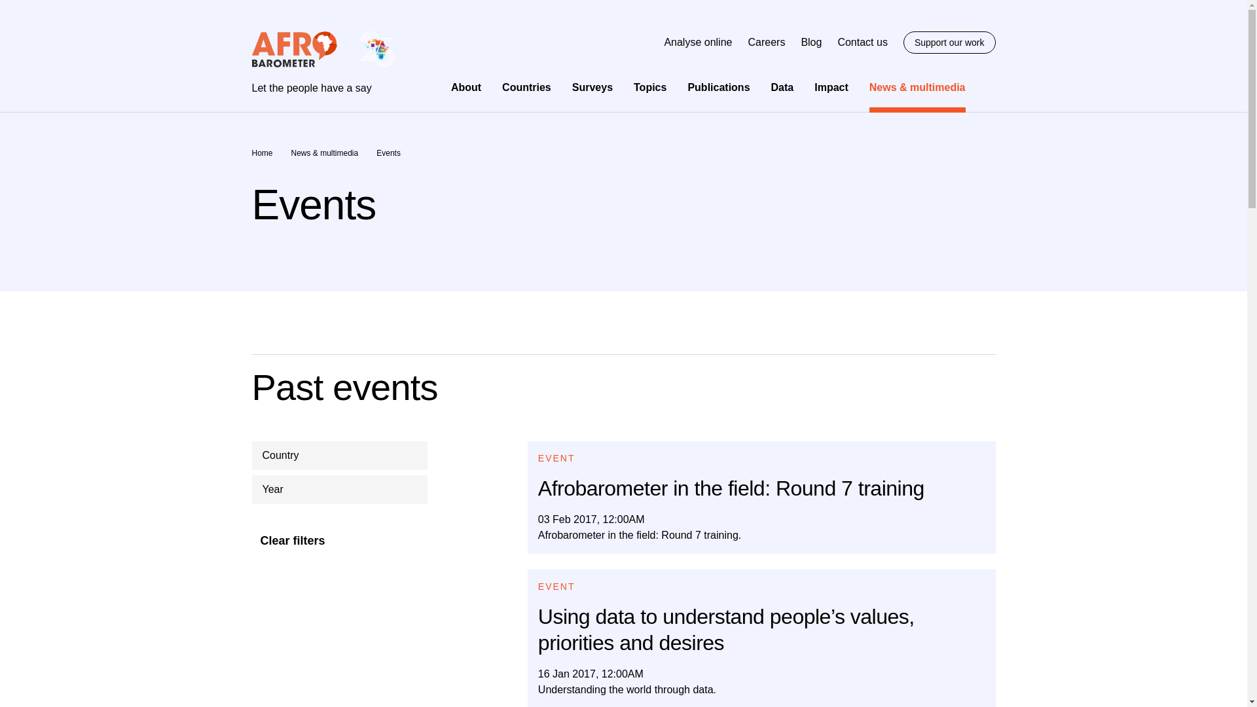 The image size is (1257, 707). What do you see at coordinates (862, 42) in the screenshot?
I see `Contact us` at bounding box center [862, 42].